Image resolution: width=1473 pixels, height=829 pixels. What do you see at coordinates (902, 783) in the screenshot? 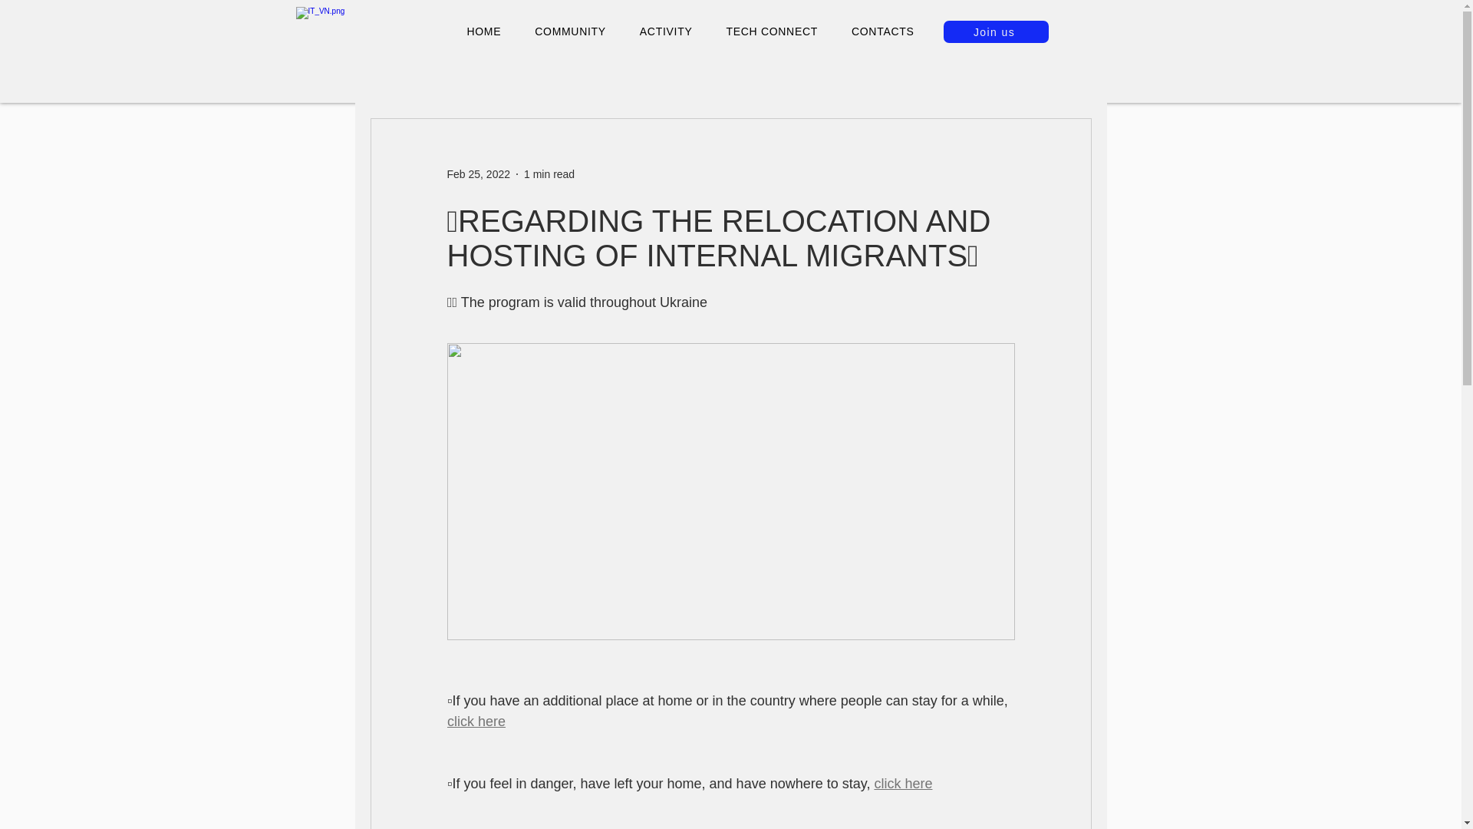
I see `click here` at bounding box center [902, 783].